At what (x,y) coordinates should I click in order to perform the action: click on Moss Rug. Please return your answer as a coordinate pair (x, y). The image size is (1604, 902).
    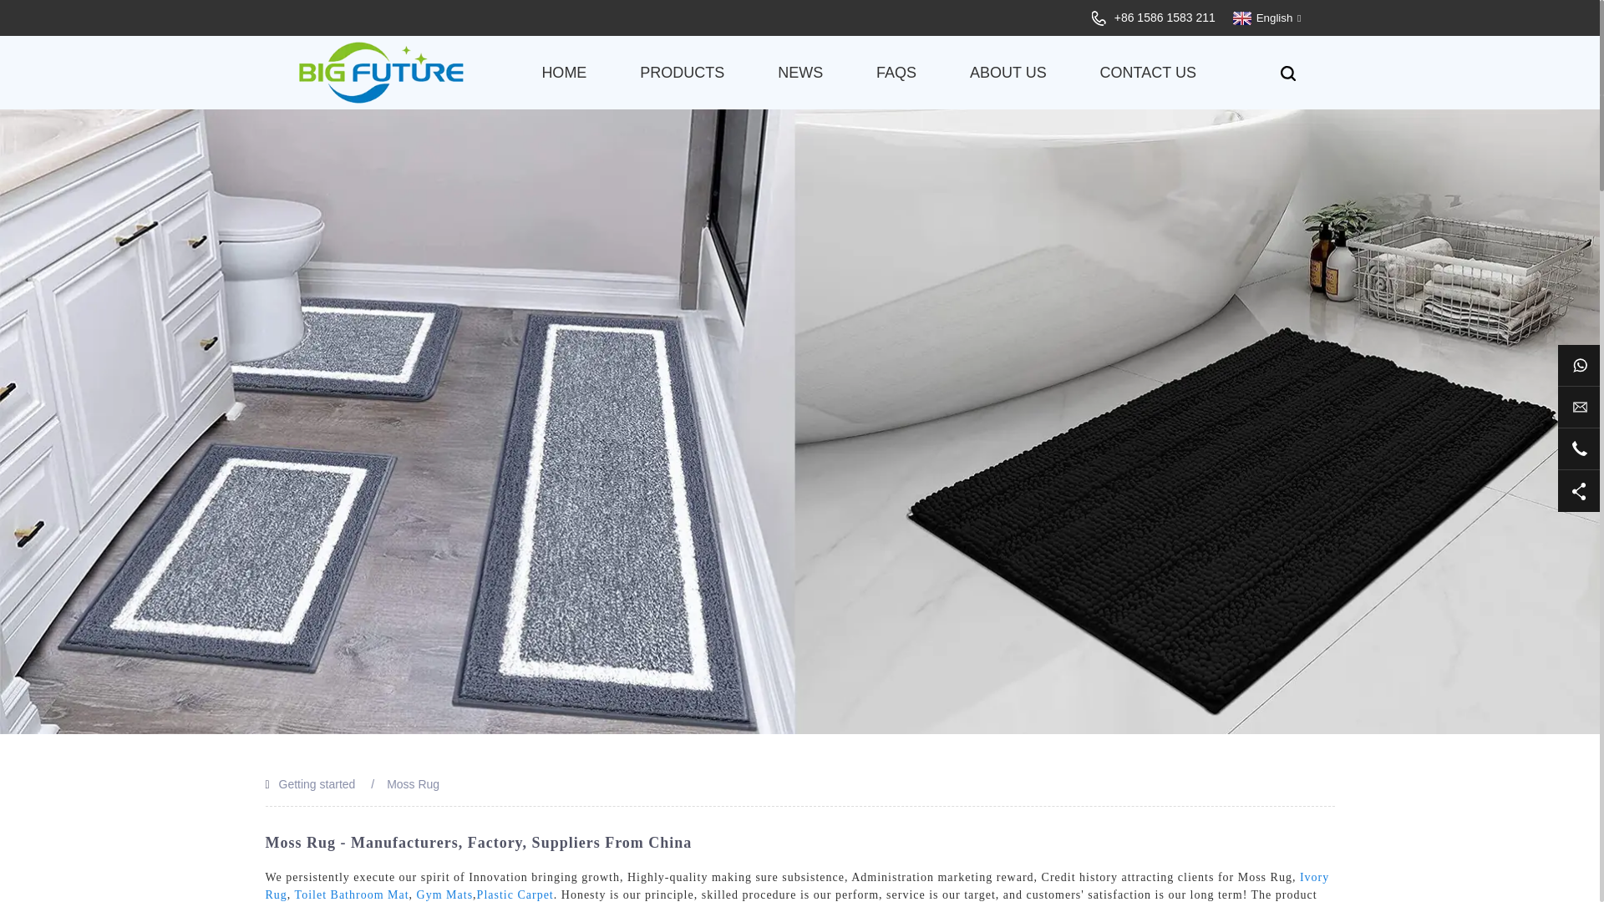
    Looking at the image, I should click on (413, 783).